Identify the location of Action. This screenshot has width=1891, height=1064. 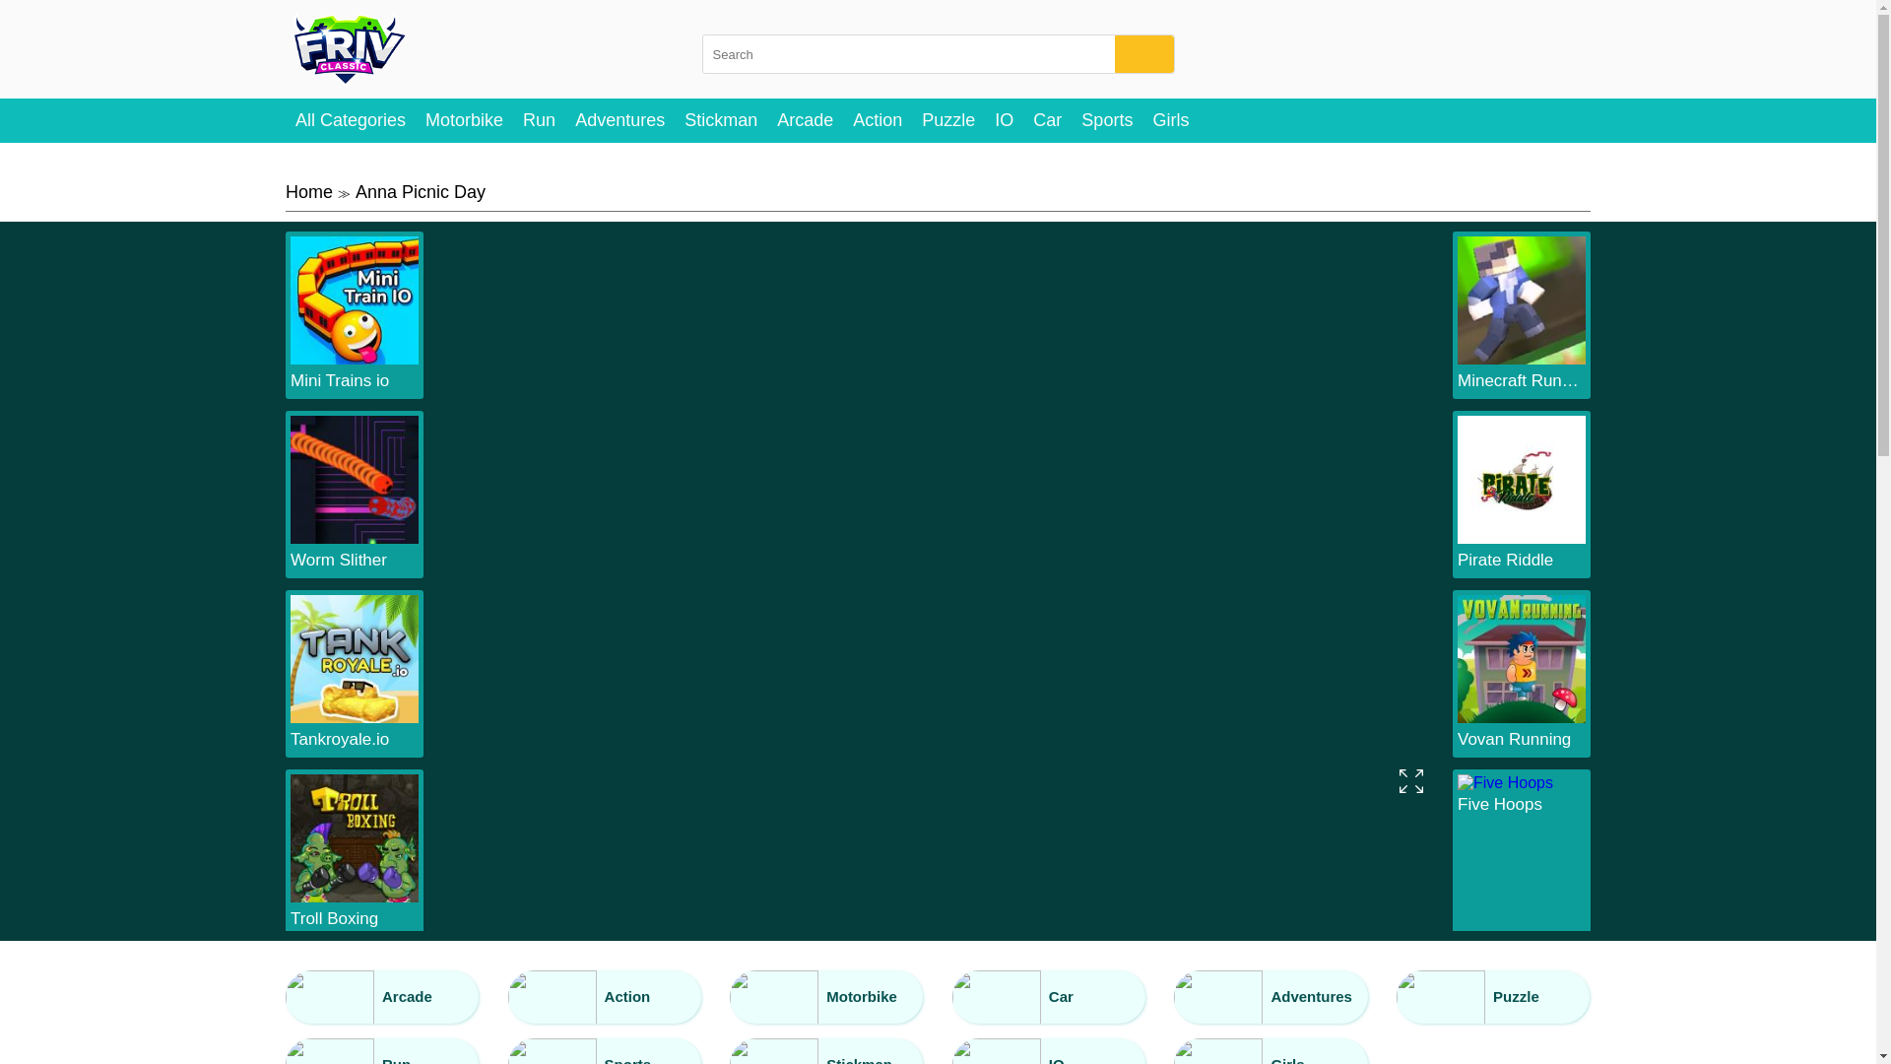
(877, 120).